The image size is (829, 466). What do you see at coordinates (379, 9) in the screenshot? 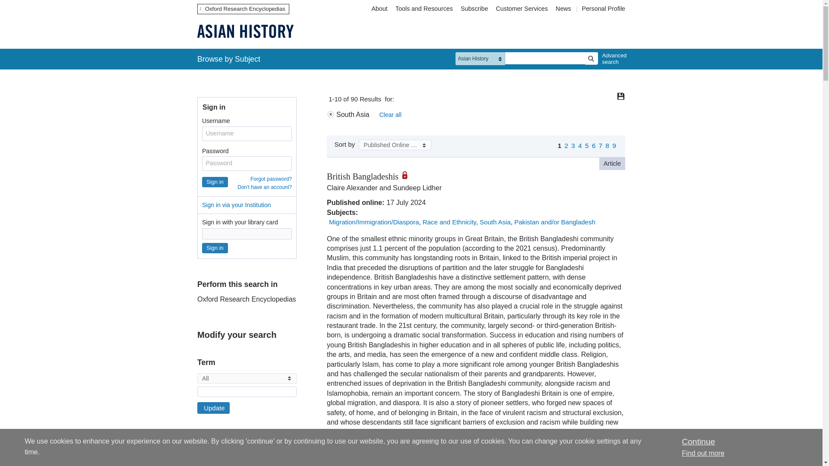
I see `About` at bounding box center [379, 9].